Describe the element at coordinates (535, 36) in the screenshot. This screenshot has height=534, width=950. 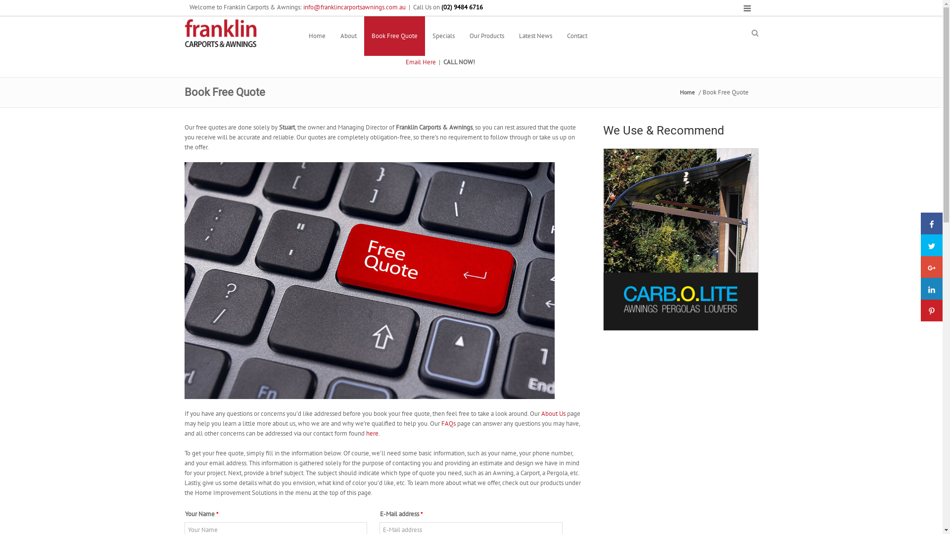
I see `Latest News` at that location.